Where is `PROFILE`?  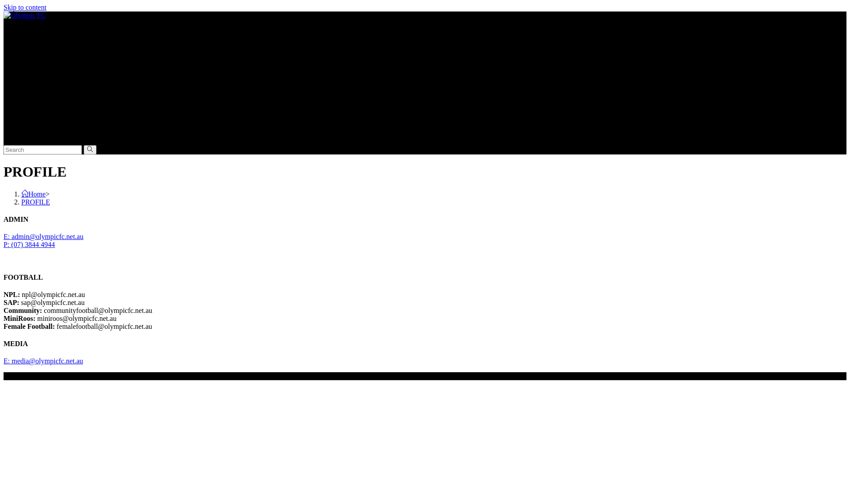
PROFILE is located at coordinates (35, 202).